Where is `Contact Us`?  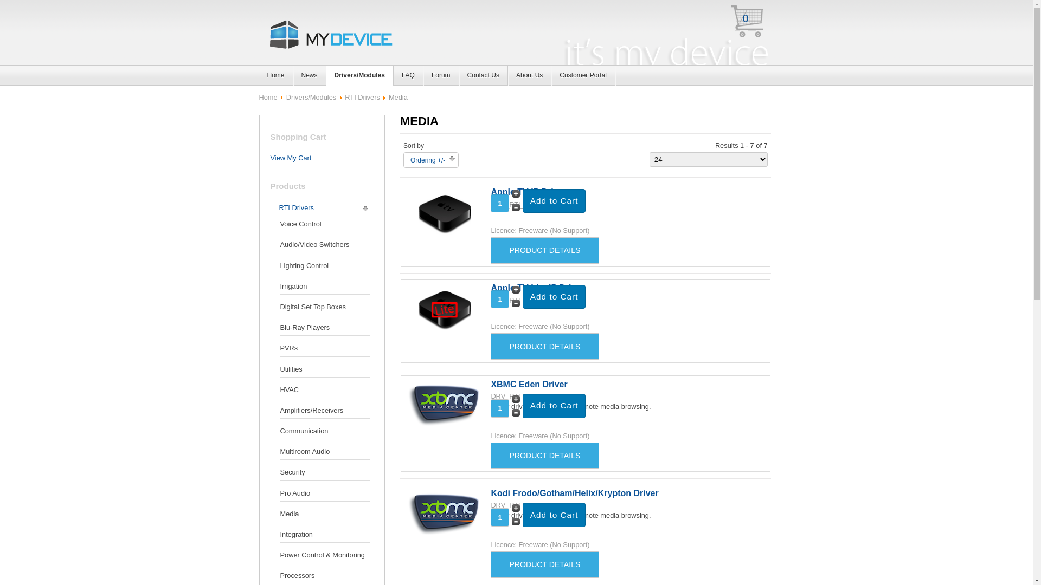
Contact Us is located at coordinates (484, 76).